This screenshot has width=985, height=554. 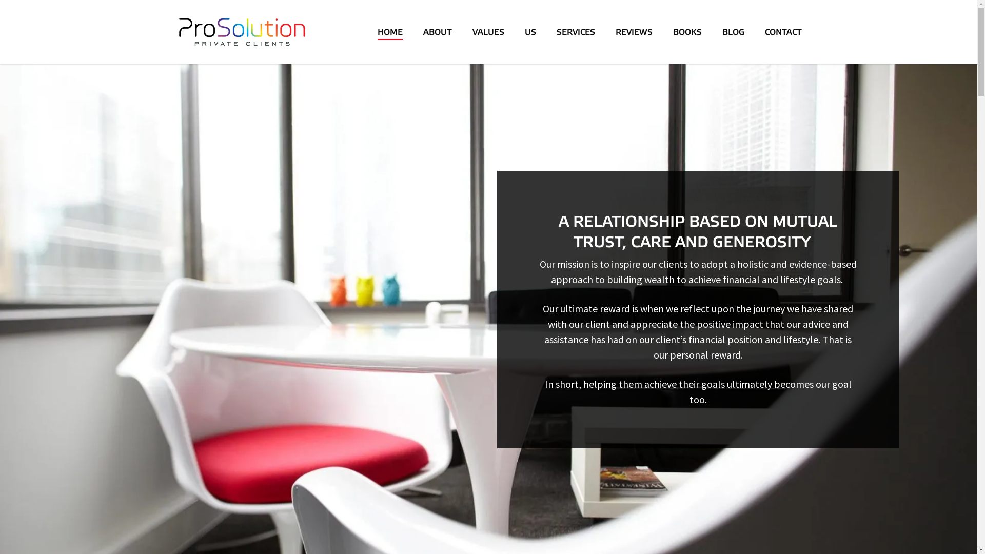 What do you see at coordinates (634, 32) in the screenshot?
I see `REVIEWS` at bounding box center [634, 32].